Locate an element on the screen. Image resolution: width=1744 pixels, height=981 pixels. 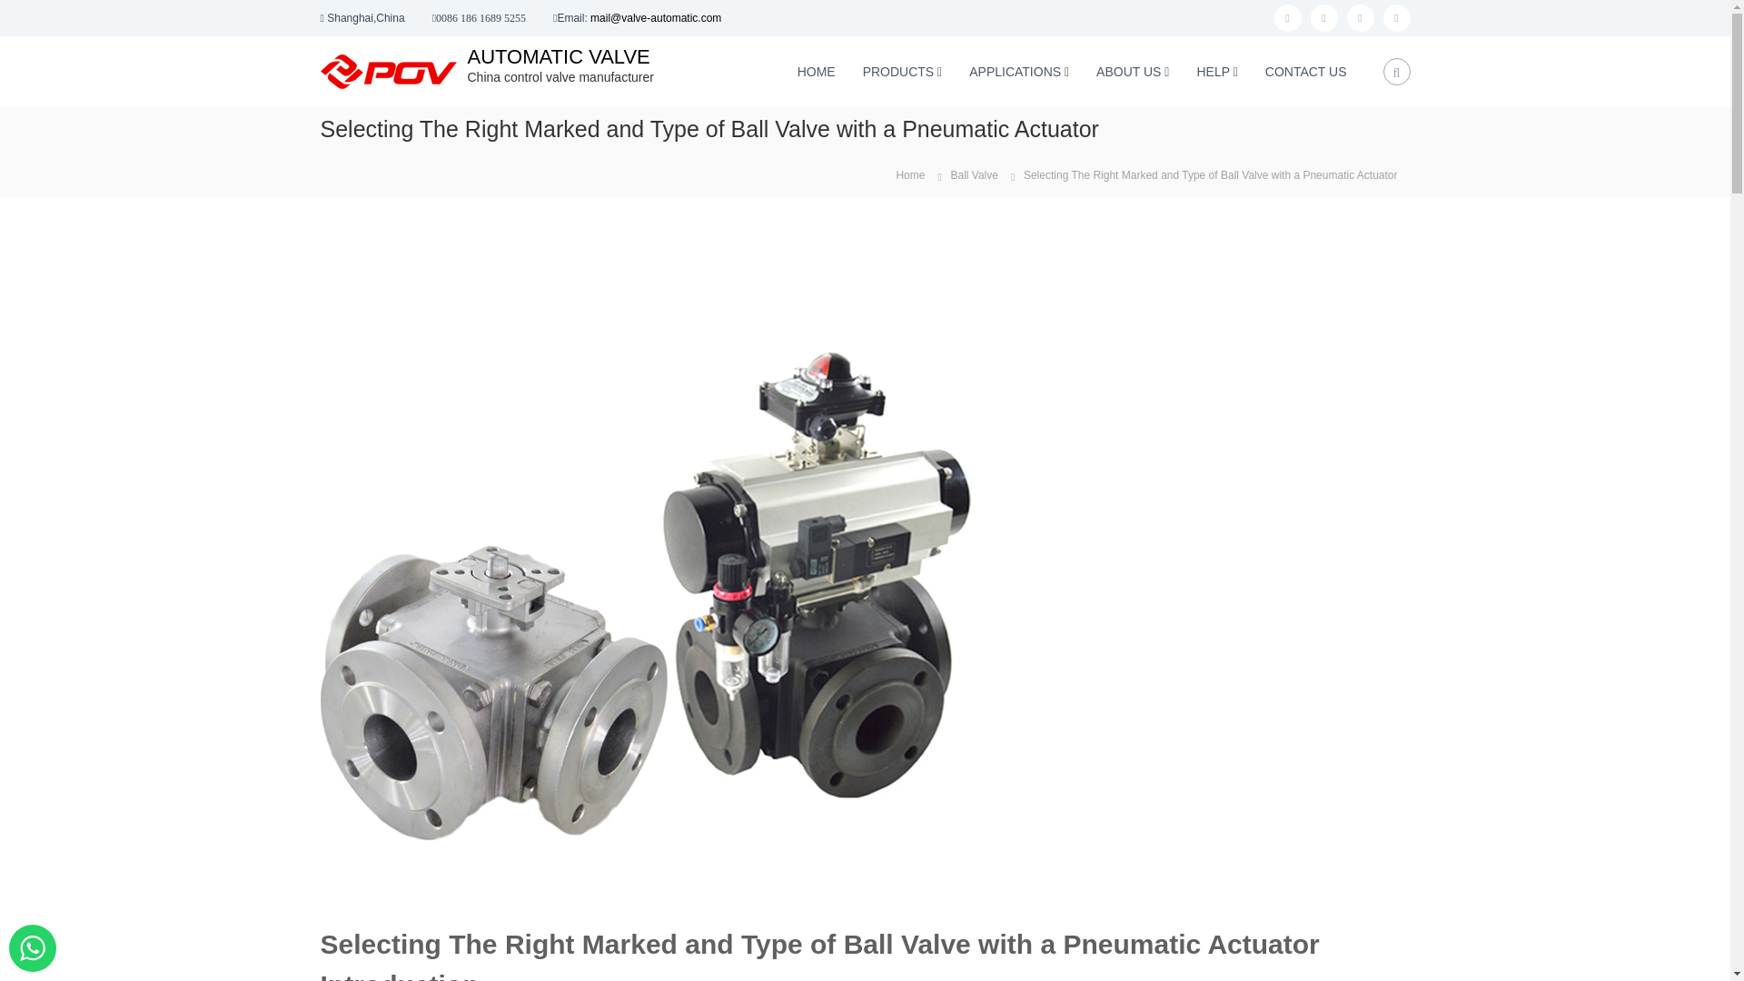
WhatsApp us is located at coordinates (32, 948).